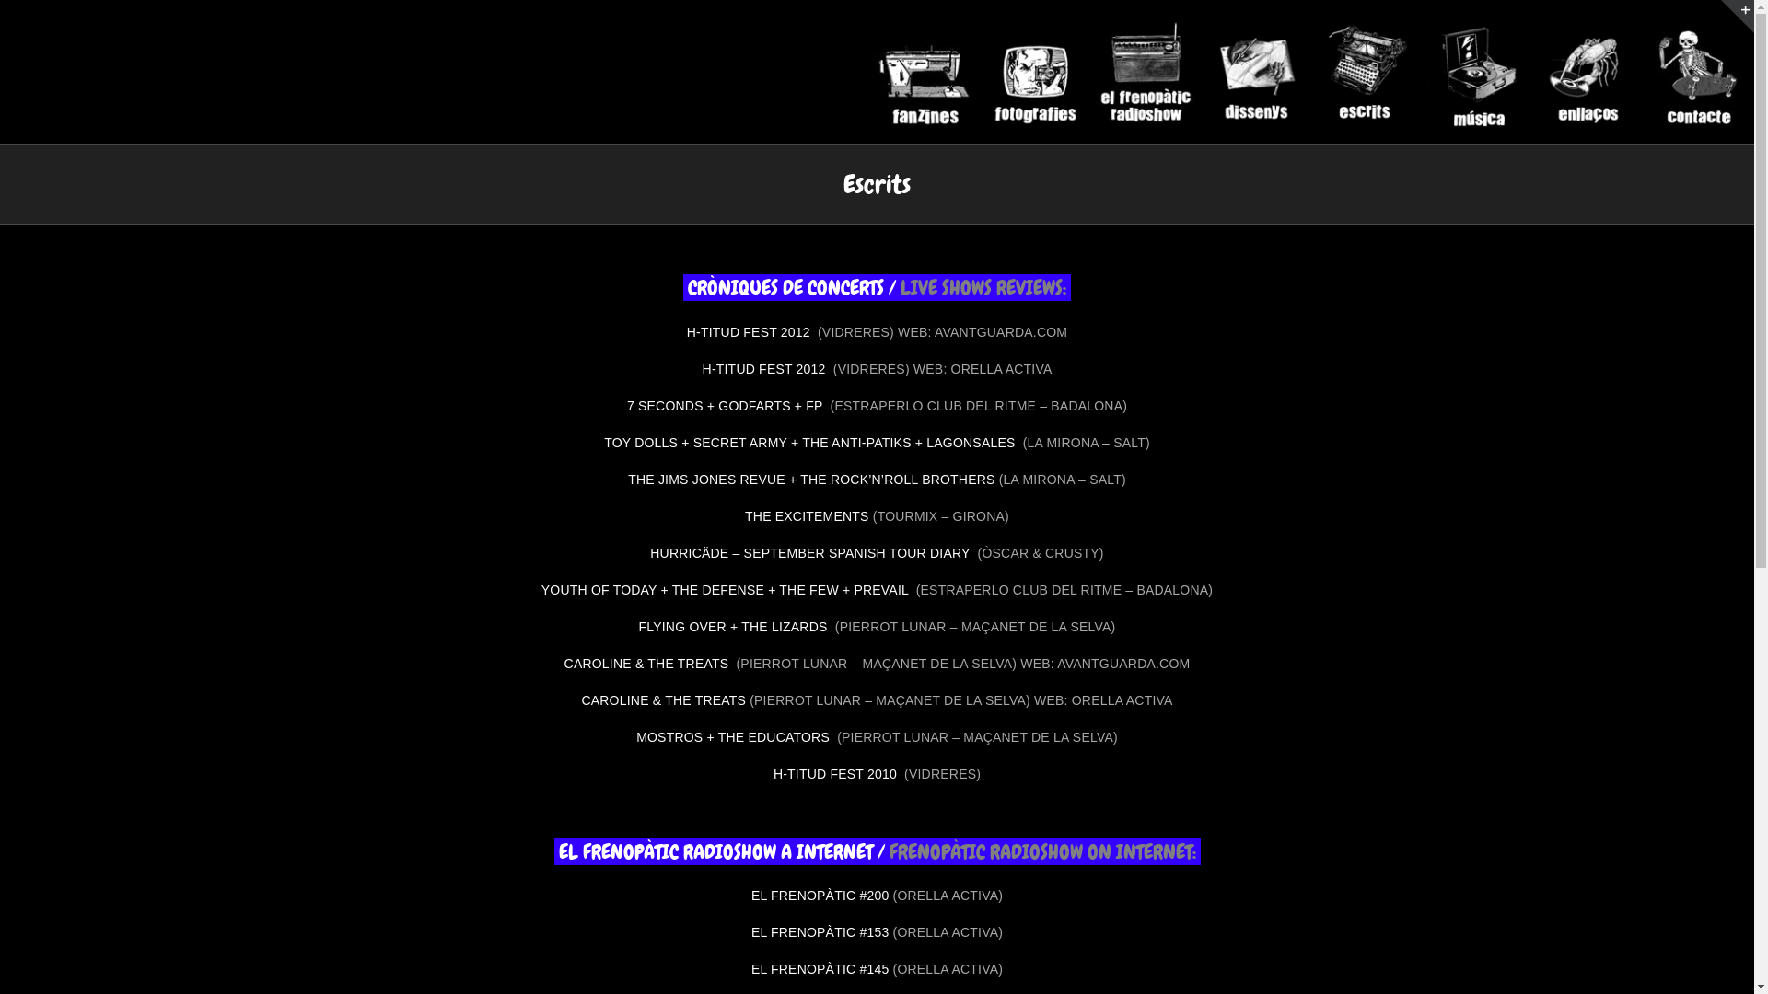  What do you see at coordinates (663, 700) in the screenshot?
I see `CAROLINE & THE TREATS` at bounding box center [663, 700].